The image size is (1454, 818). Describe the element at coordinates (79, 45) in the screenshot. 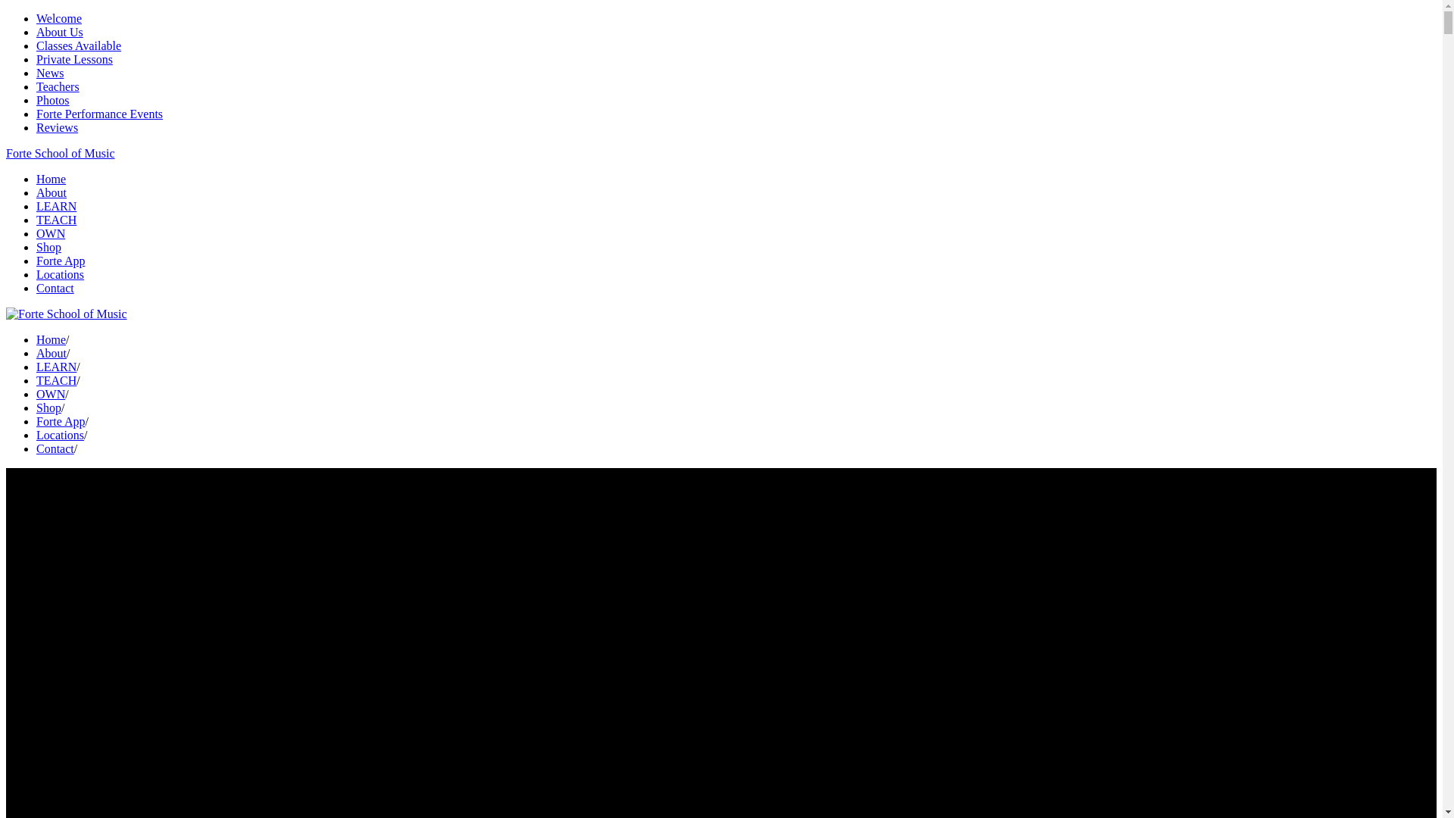

I see `Classes Available` at that location.